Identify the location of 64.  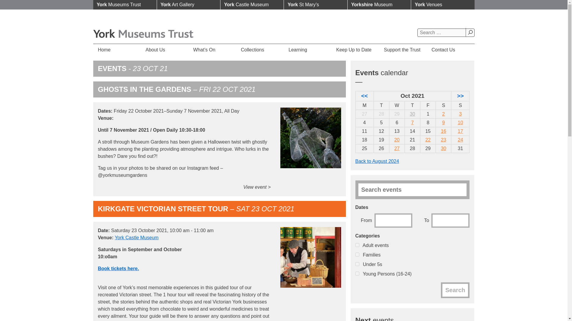
(357, 273).